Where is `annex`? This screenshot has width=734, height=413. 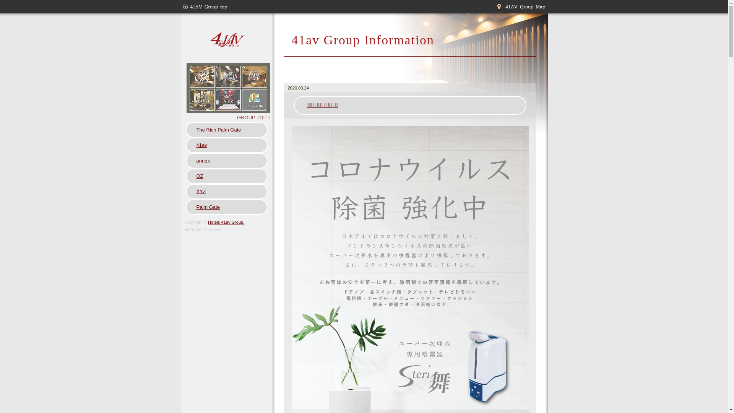 annex is located at coordinates (227, 161).